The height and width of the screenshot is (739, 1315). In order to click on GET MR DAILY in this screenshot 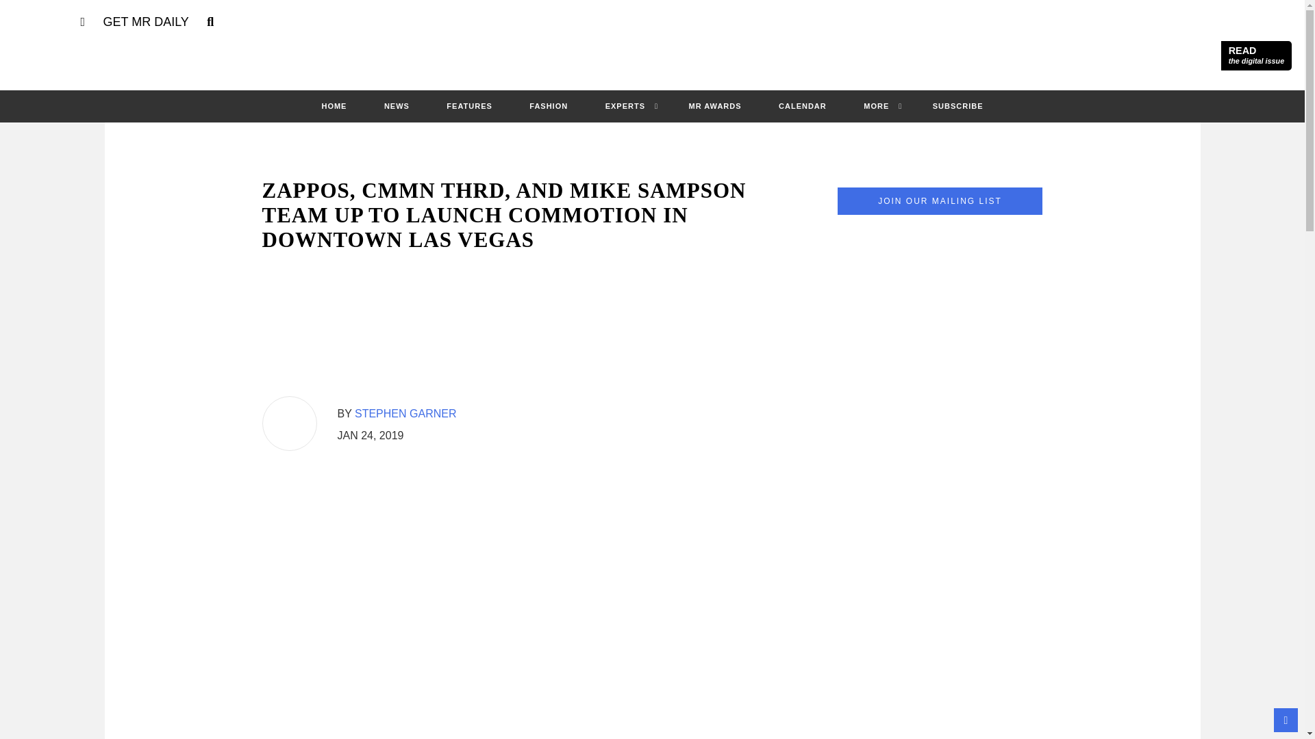, I will do `click(145, 22)`.